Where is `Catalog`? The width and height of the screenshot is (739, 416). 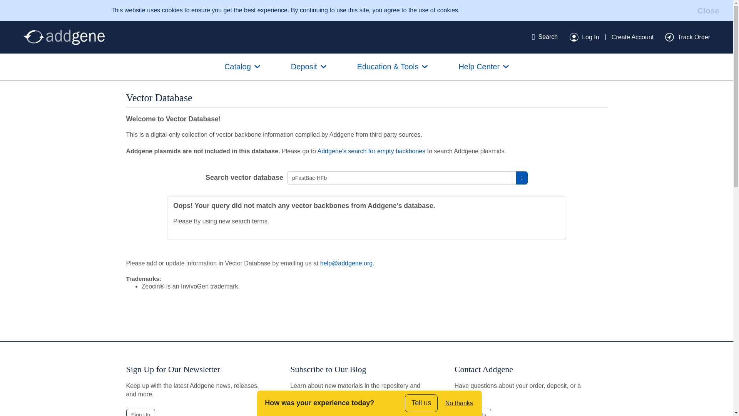 Catalog is located at coordinates (242, 67).